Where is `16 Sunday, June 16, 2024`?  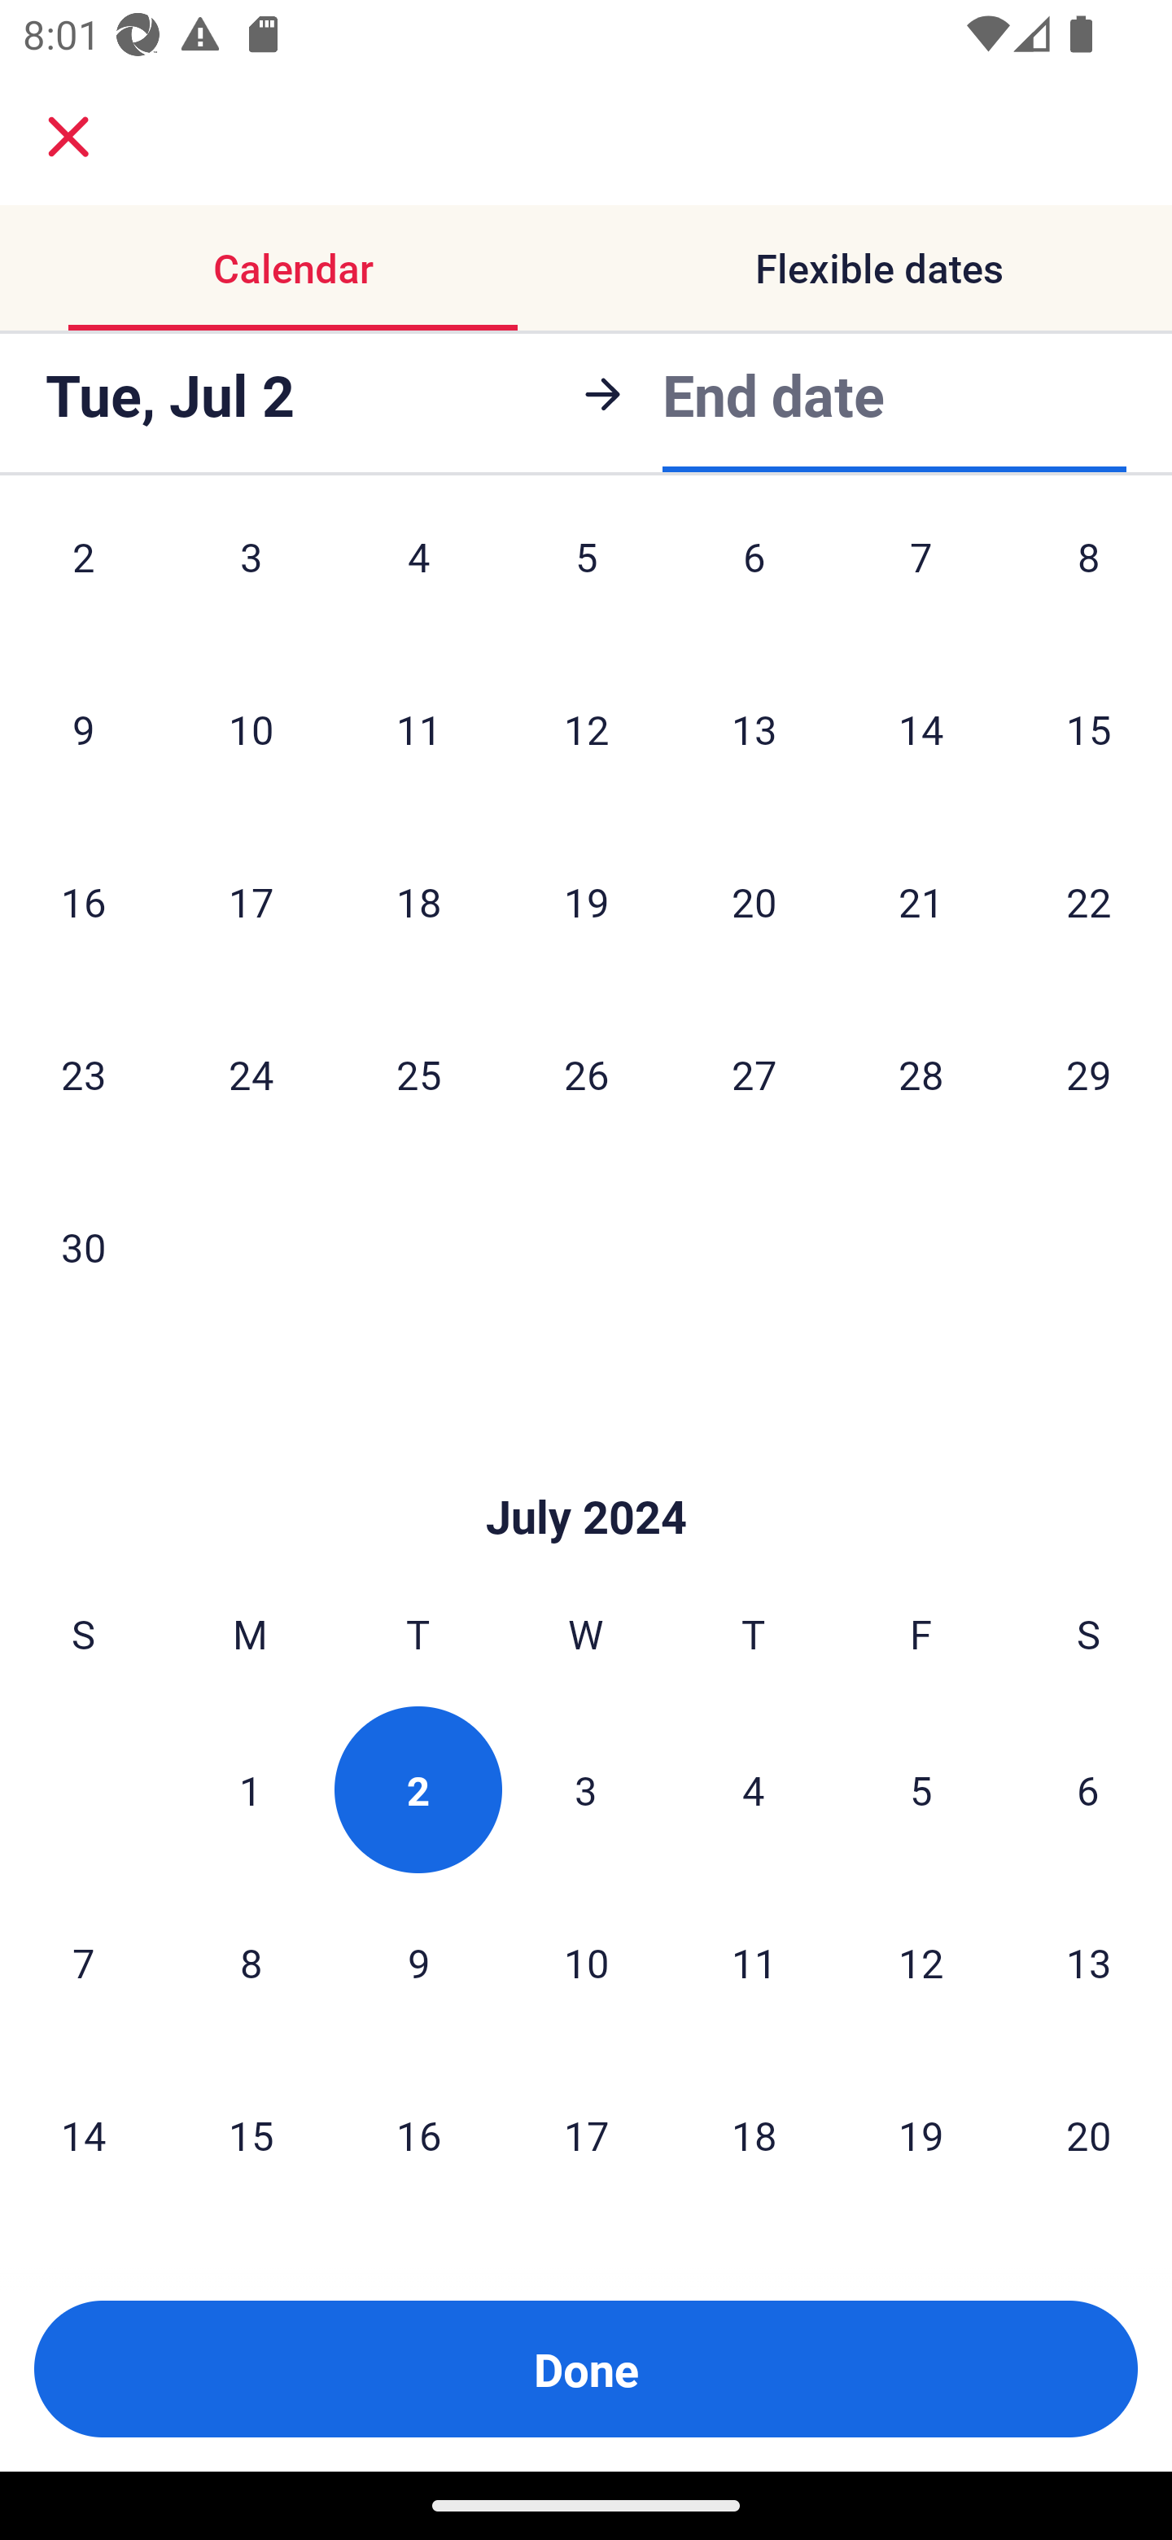
16 Sunday, June 16, 2024 is located at coordinates (83, 901).